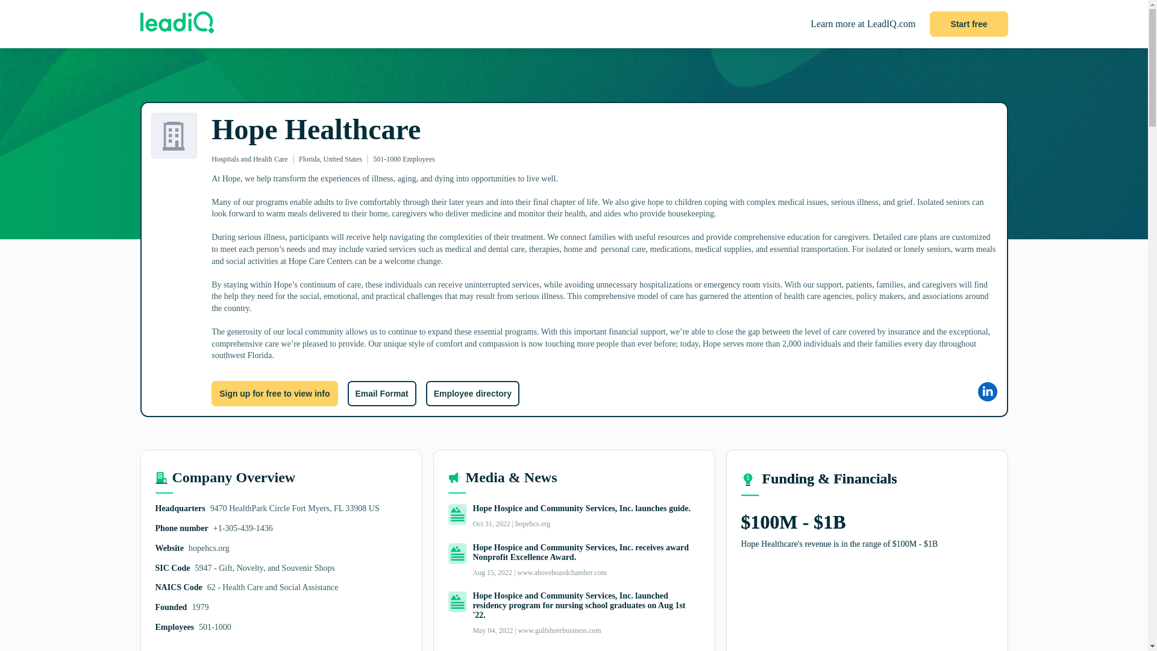 The image size is (1157, 651). What do you see at coordinates (969, 24) in the screenshot?
I see `Start free` at bounding box center [969, 24].